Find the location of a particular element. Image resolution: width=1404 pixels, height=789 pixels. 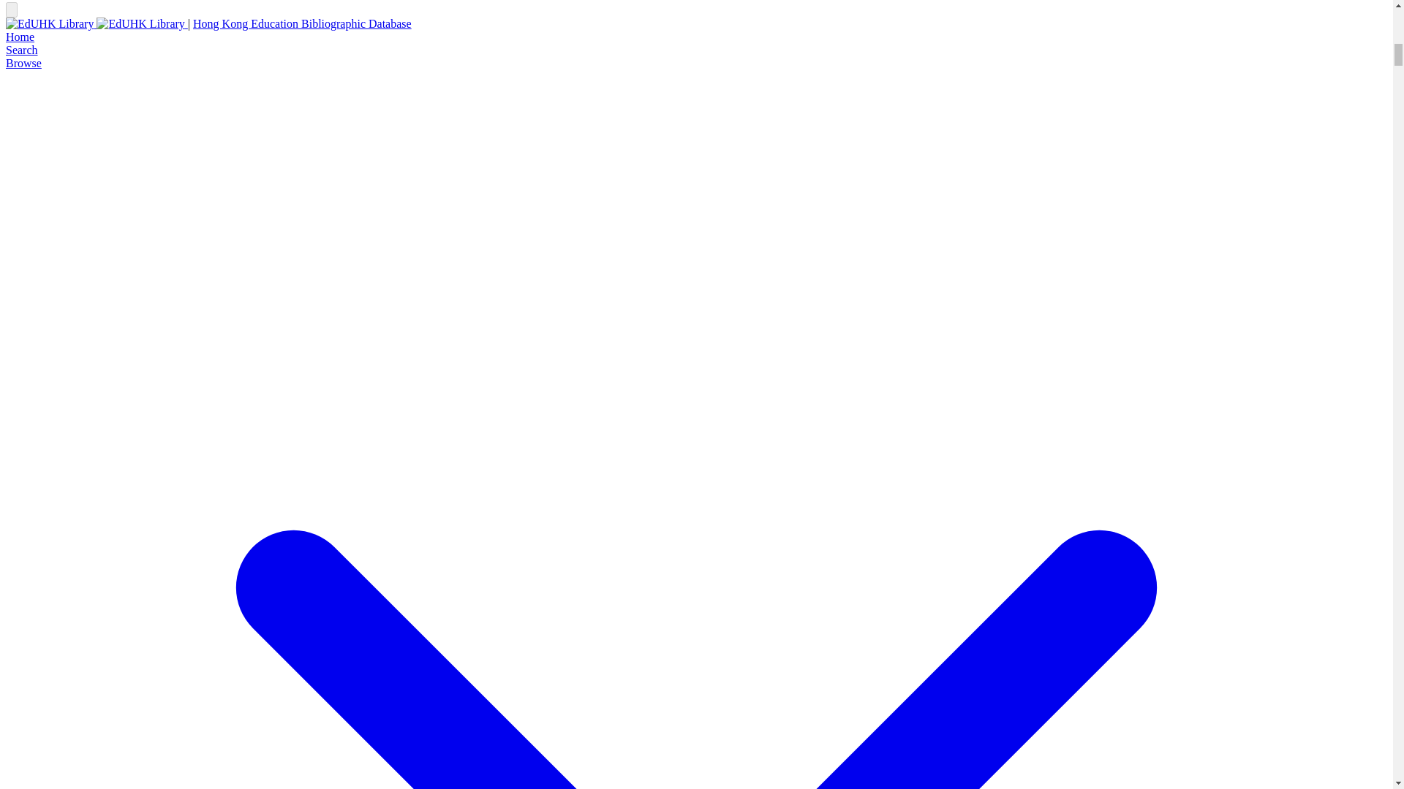

Search is located at coordinates (21, 50).